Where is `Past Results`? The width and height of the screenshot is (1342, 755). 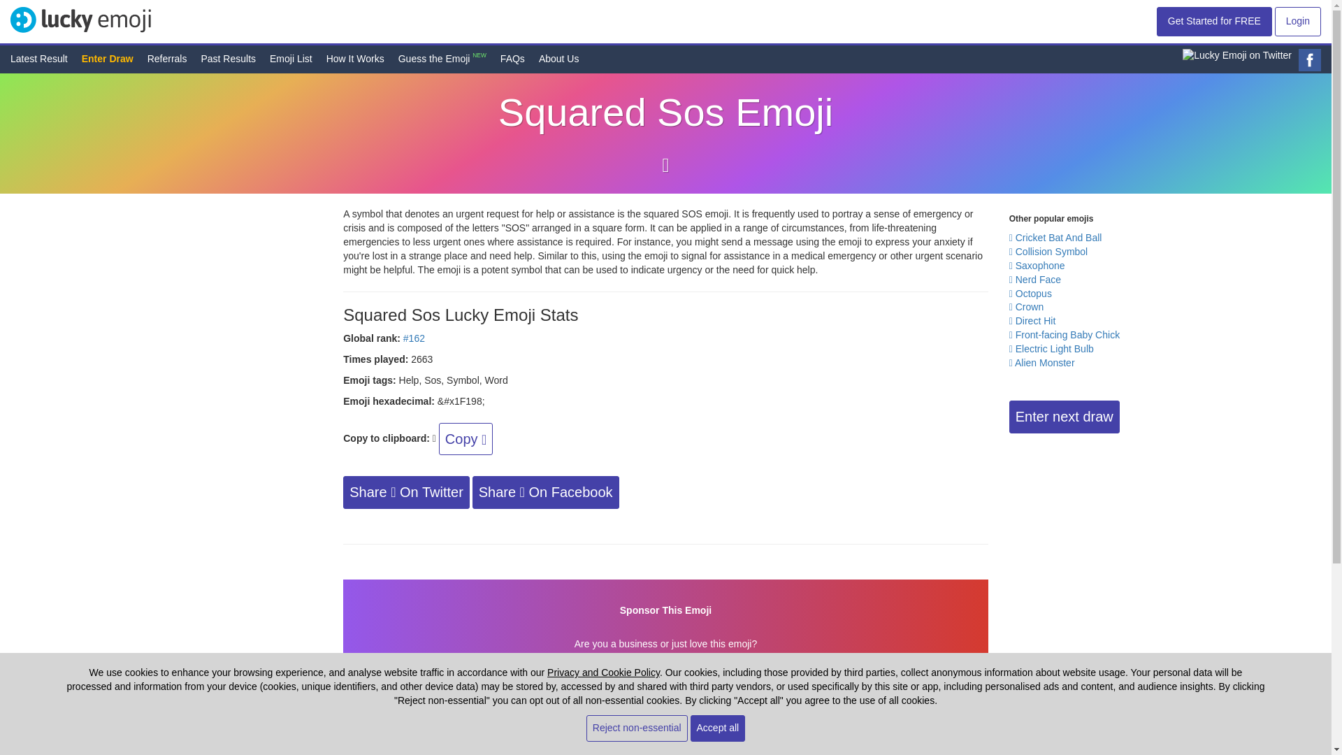
Past Results is located at coordinates (228, 58).